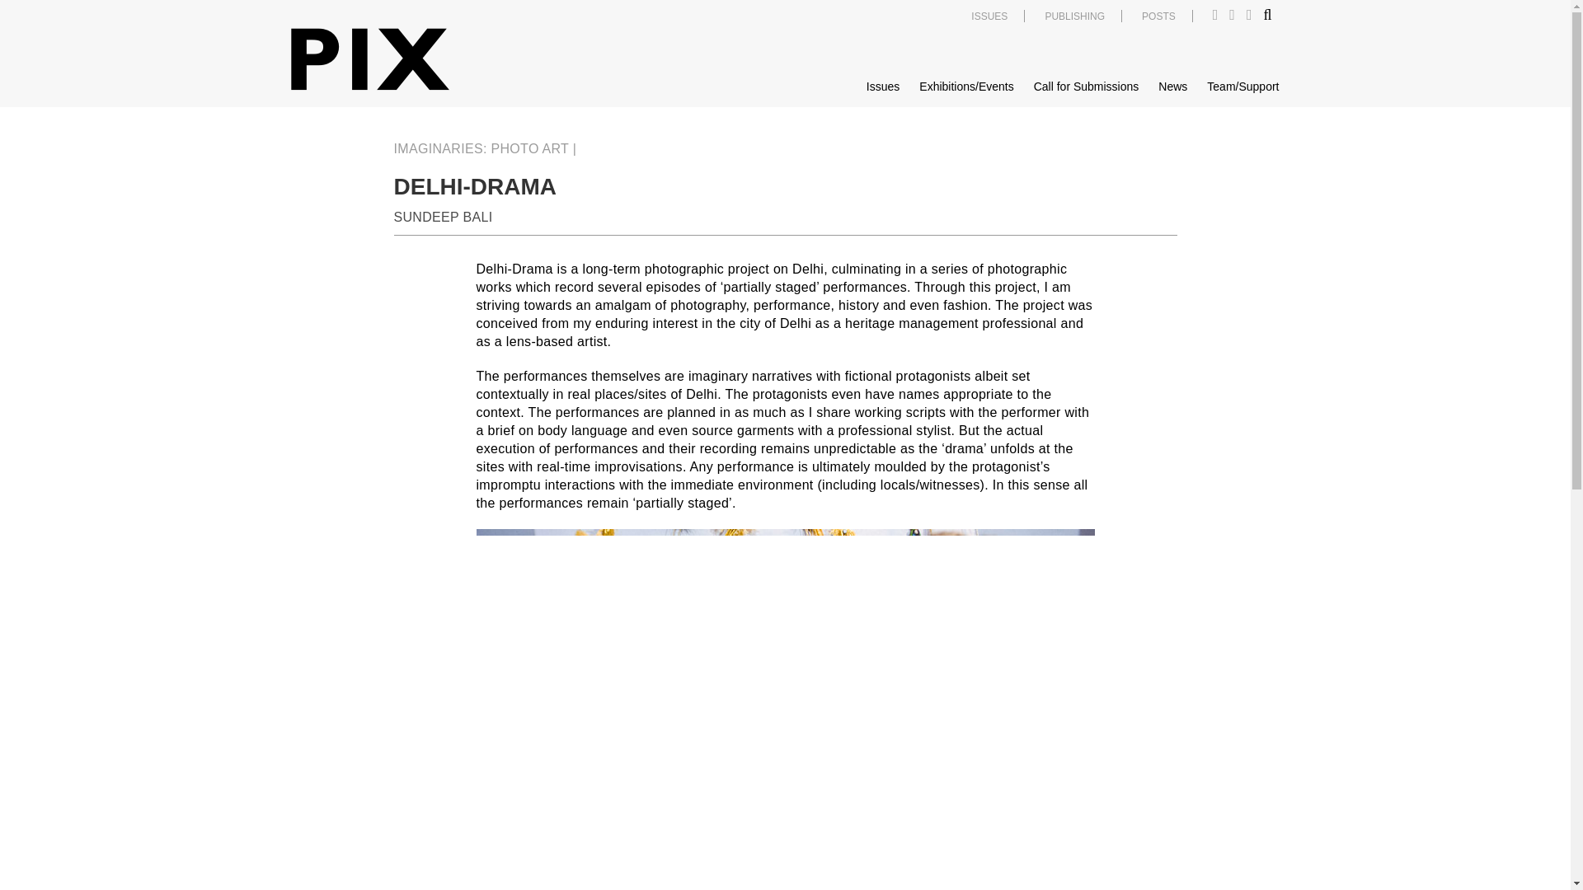 This screenshot has width=1583, height=890. What do you see at coordinates (882, 87) in the screenshot?
I see `Issues` at bounding box center [882, 87].